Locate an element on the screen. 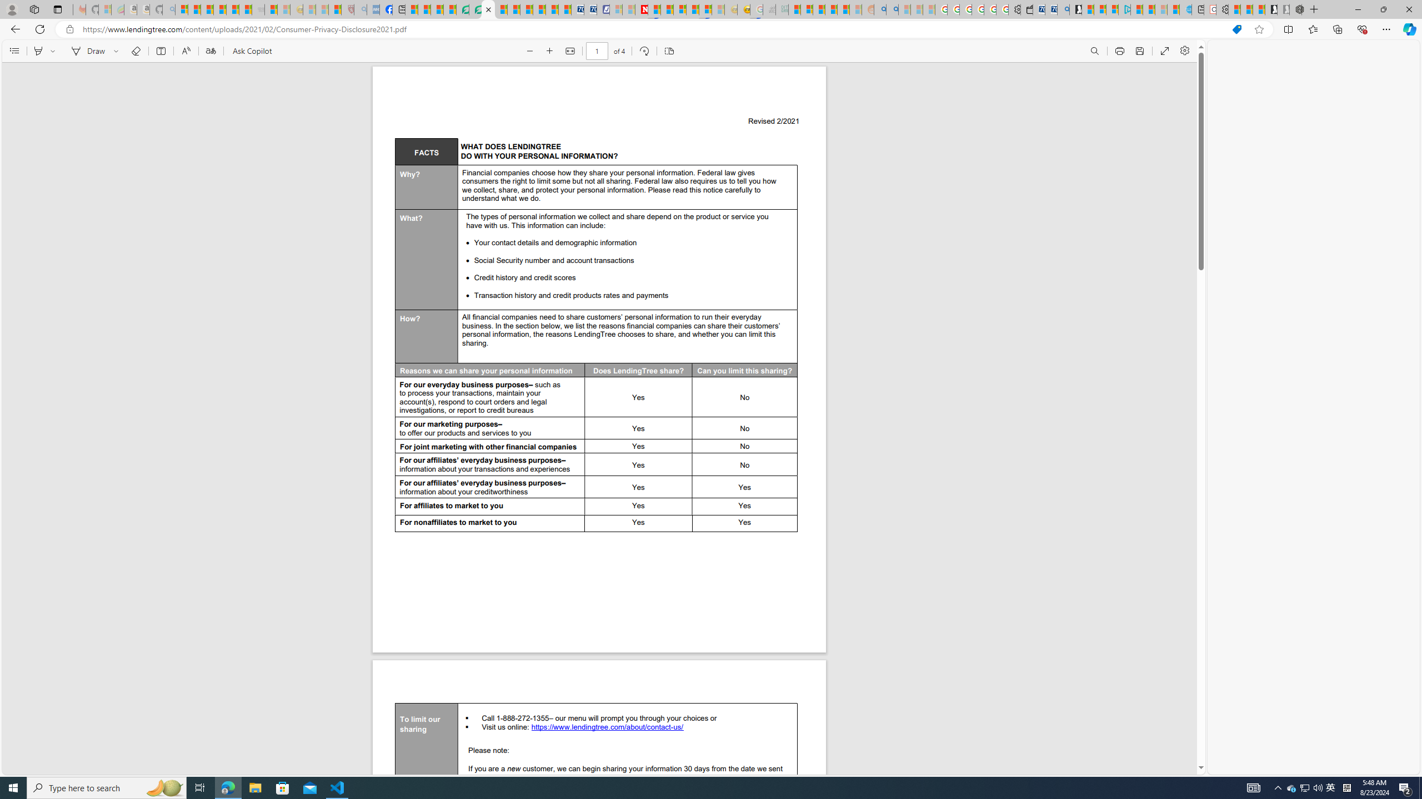 This screenshot has height=799, width=1422. New Report Confirms 2023 Was Record Hot | Watch is located at coordinates (232, 9).